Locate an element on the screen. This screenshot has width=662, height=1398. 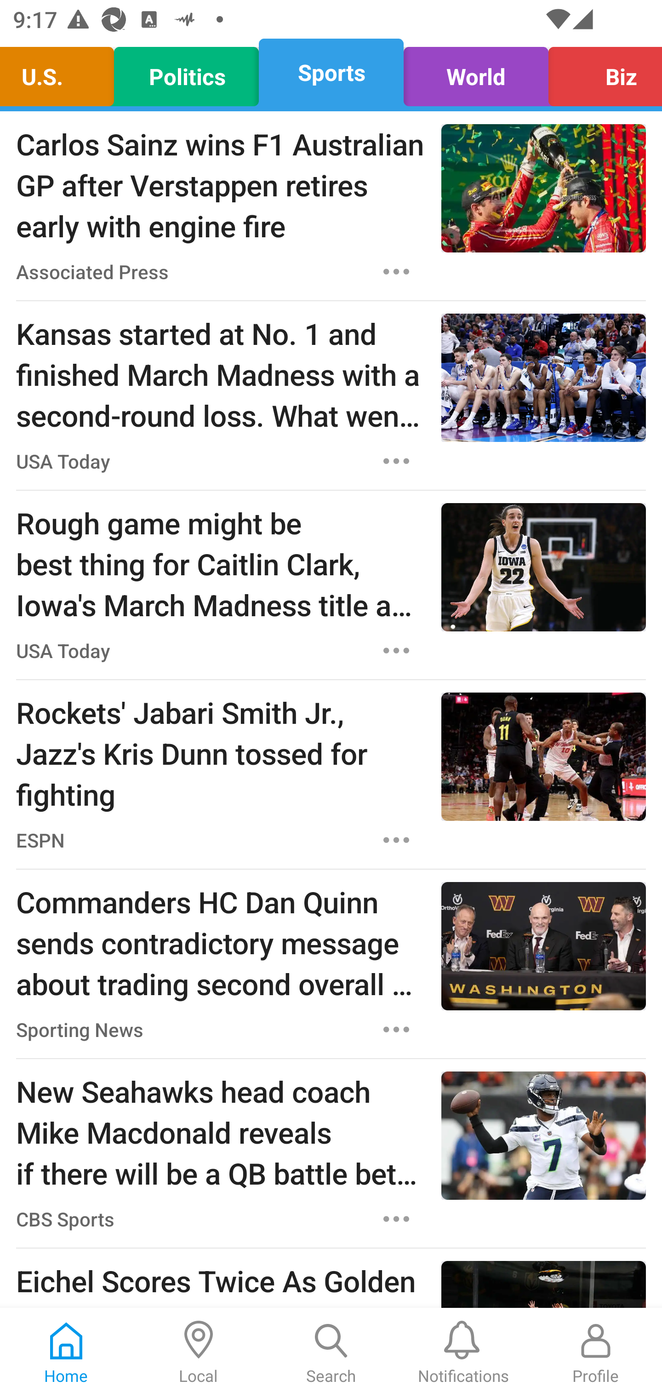
Local is located at coordinates (199, 1353).